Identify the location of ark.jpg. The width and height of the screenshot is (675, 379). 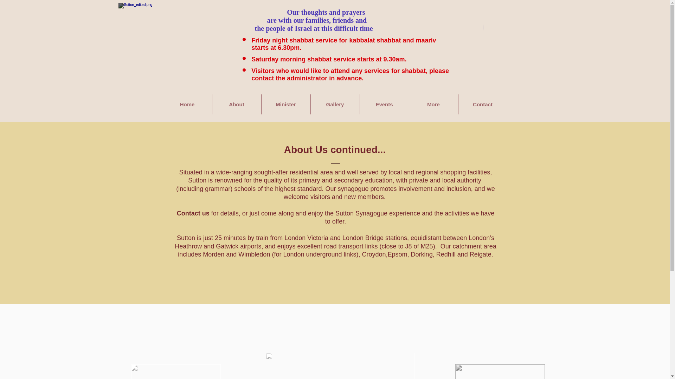
(176, 371).